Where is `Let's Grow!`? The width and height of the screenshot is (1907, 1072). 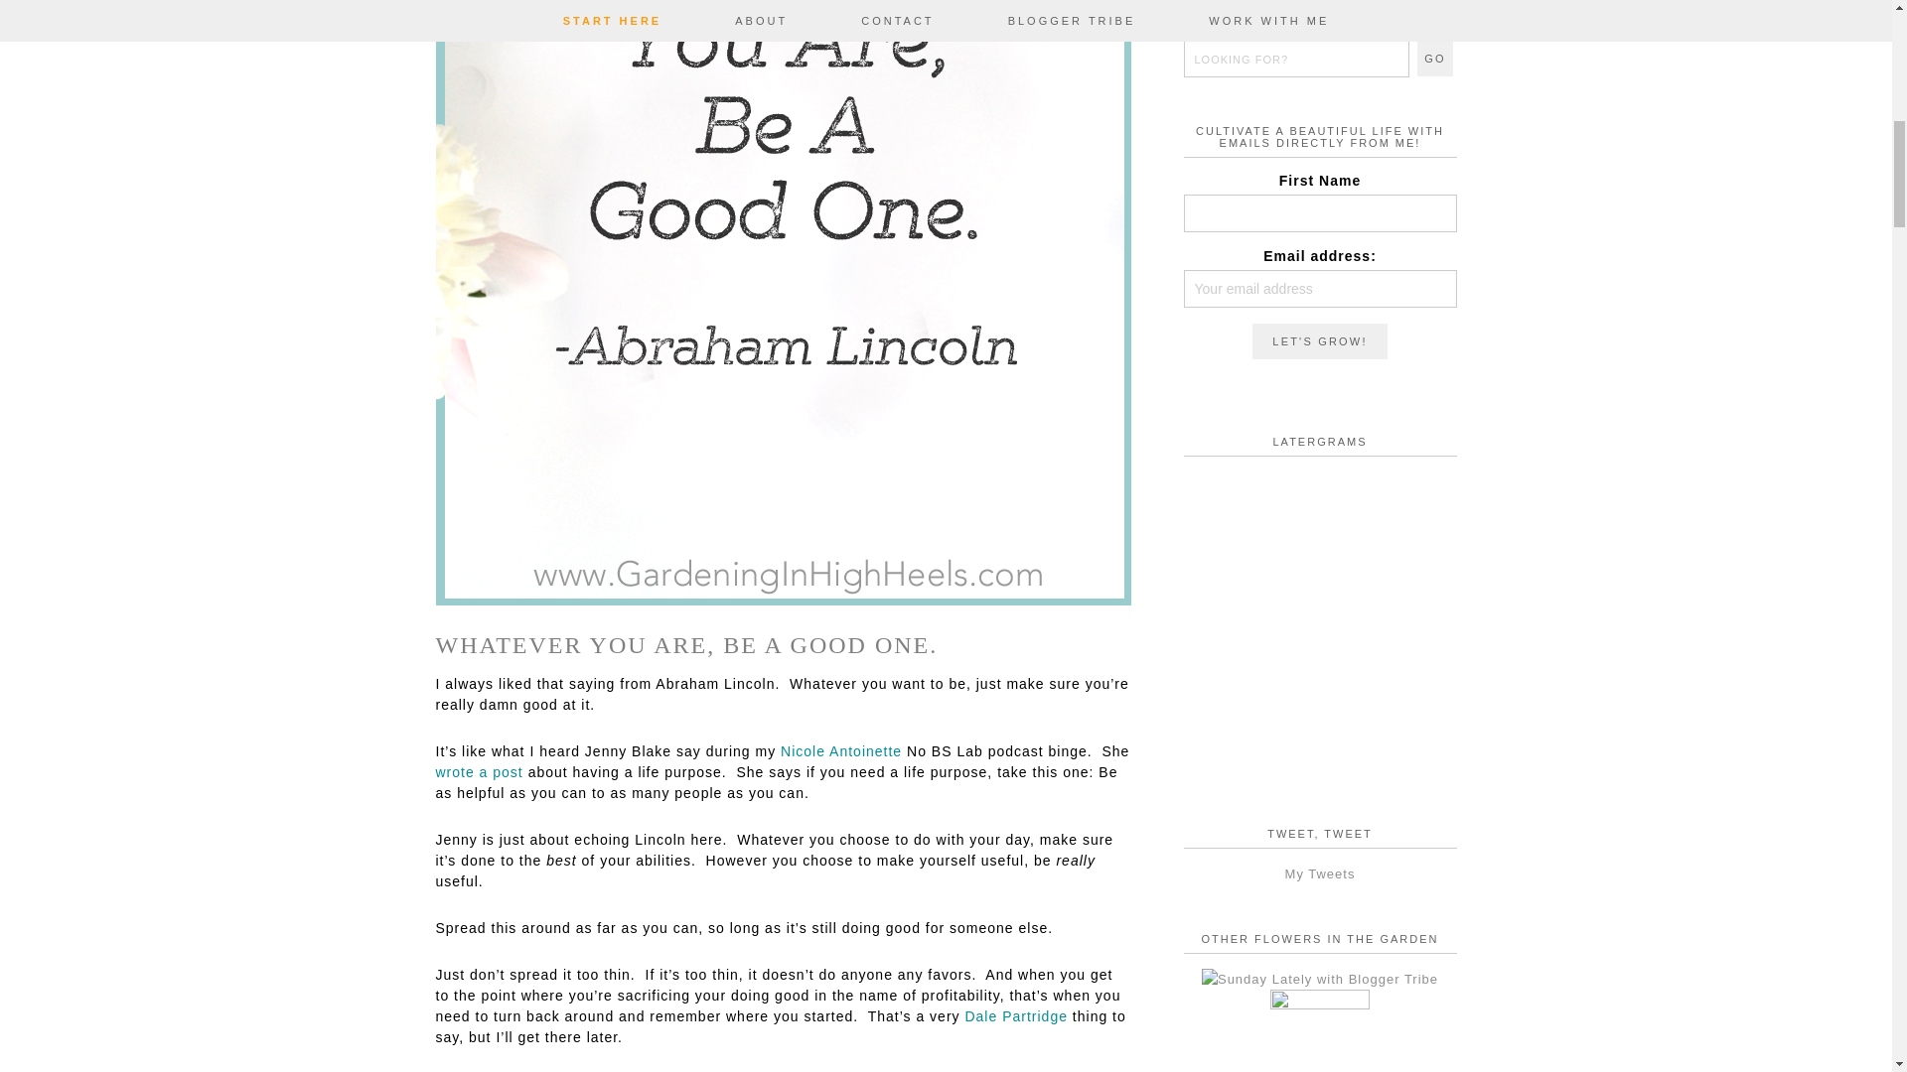
Let's Grow! is located at coordinates (1319, 341).